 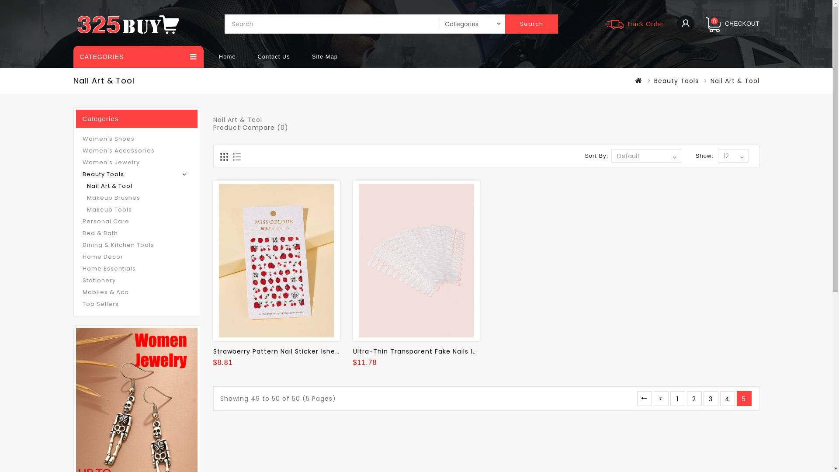 What do you see at coordinates (136, 138) in the screenshot?
I see `Women's Shoes` at bounding box center [136, 138].